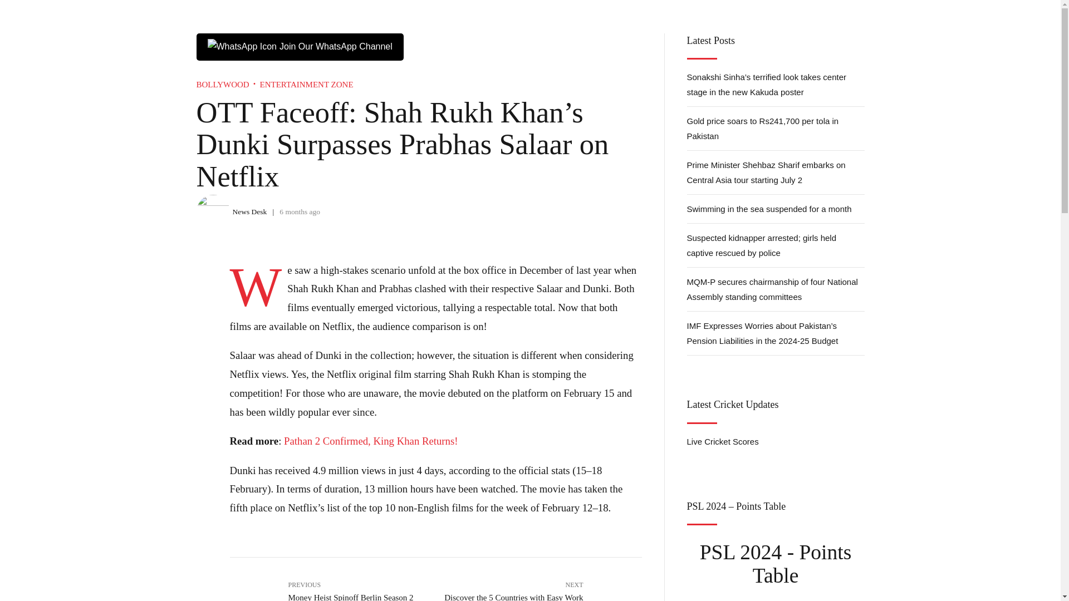 This screenshot has height=601, width=1069. I want to click on Live Cricket Scores, so click(723, 442).